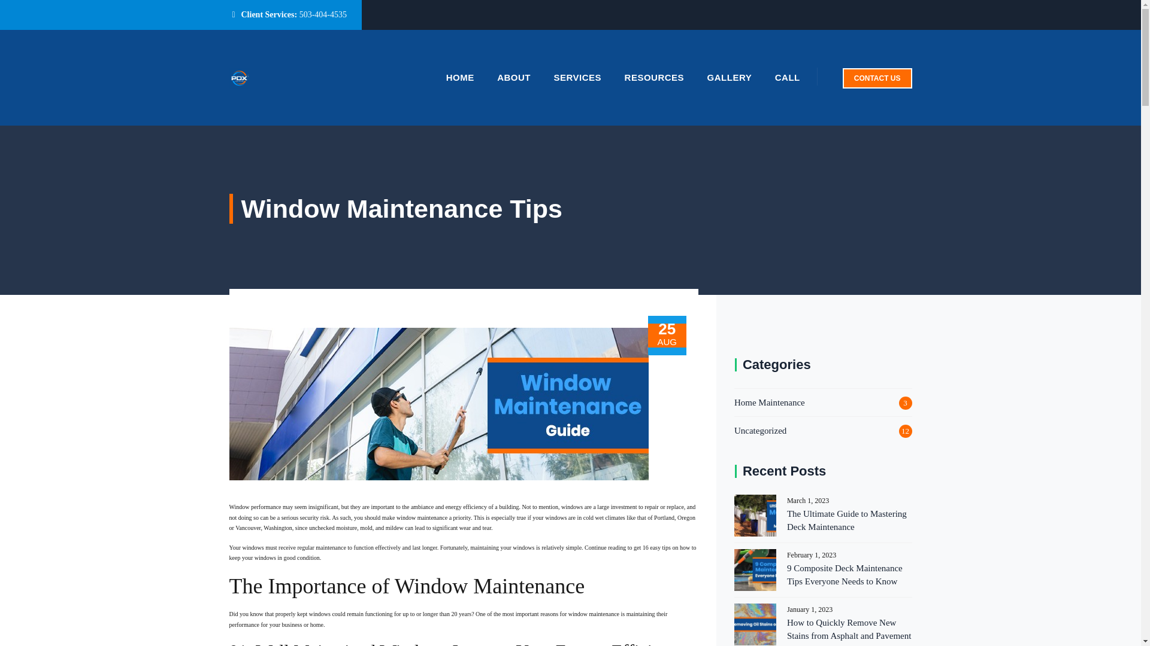 The width and height of the screenshot is (1150, 646). What do you see at coordinates (823, 574) in the screenshot?
I see `9 Composite Deck Maintenance Tips Everyone Needs to Know` at bounding box center [823, 574].